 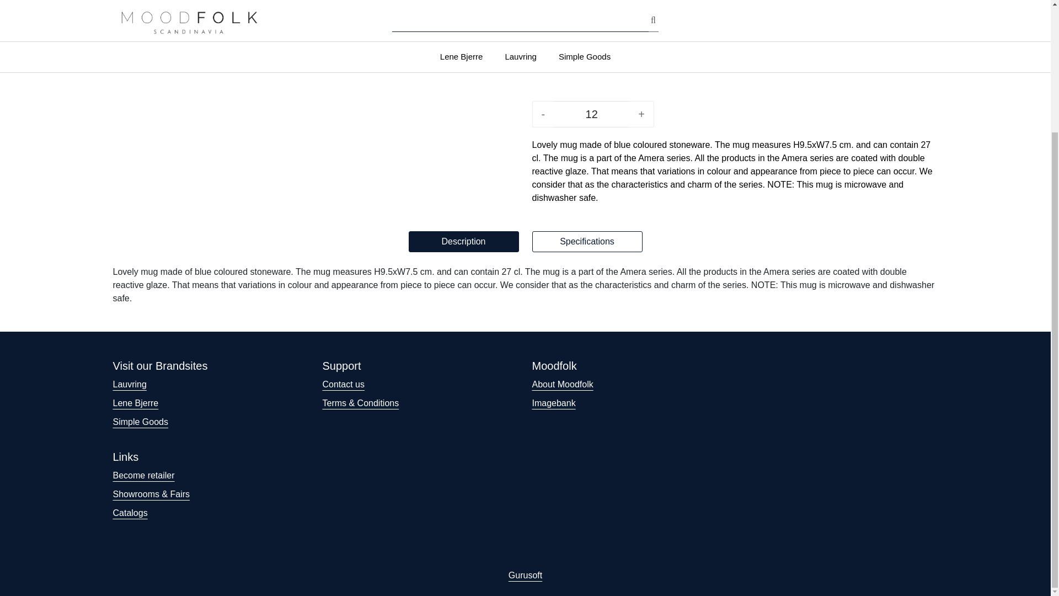 I want to click on Lauvring, so click(x=129, y=384).